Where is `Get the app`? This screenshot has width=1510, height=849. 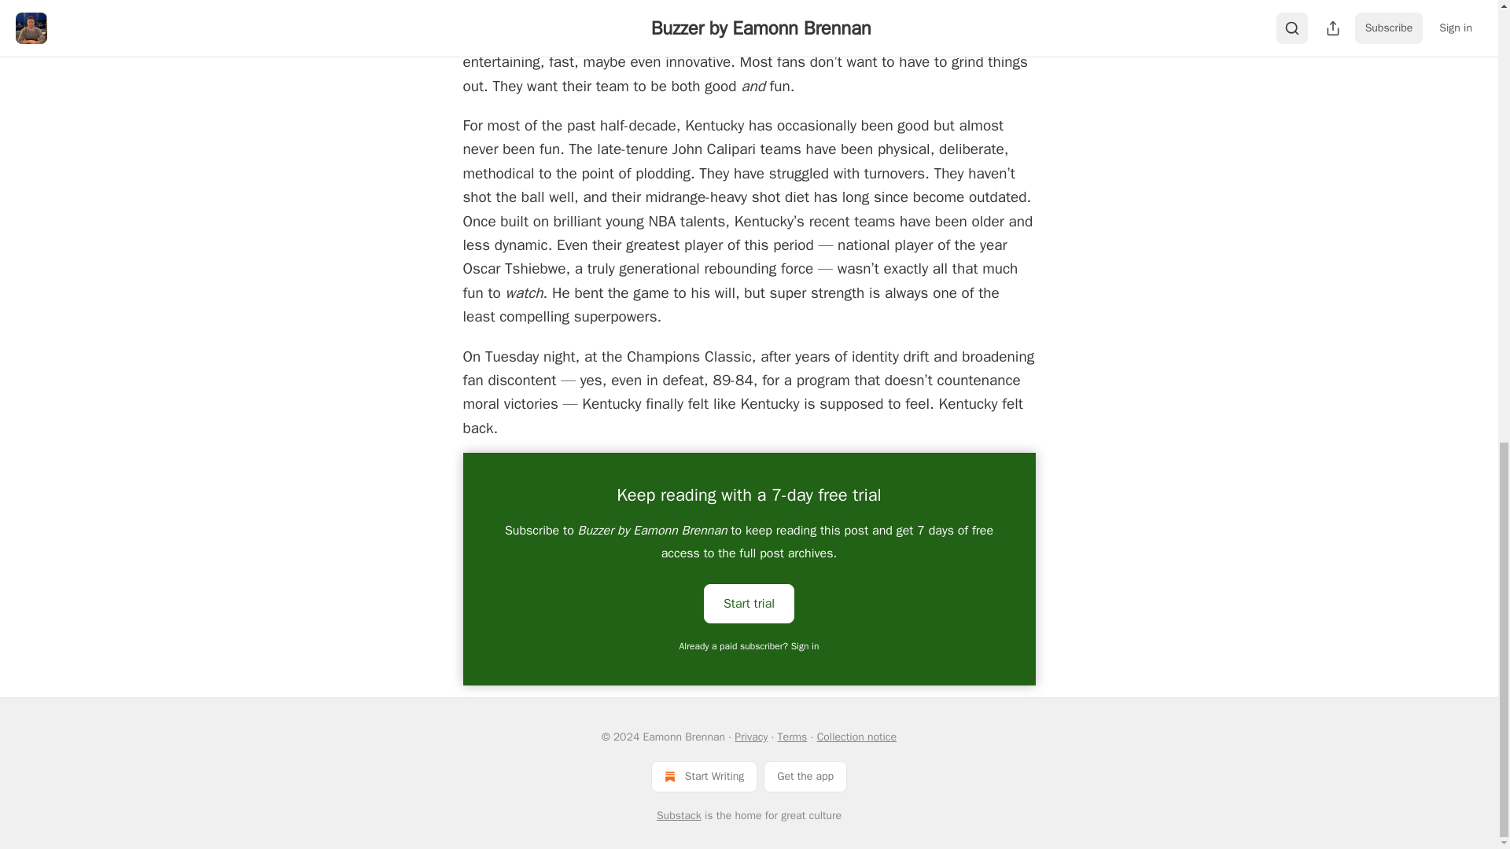
Get the app is located at coordinates (805, 776).